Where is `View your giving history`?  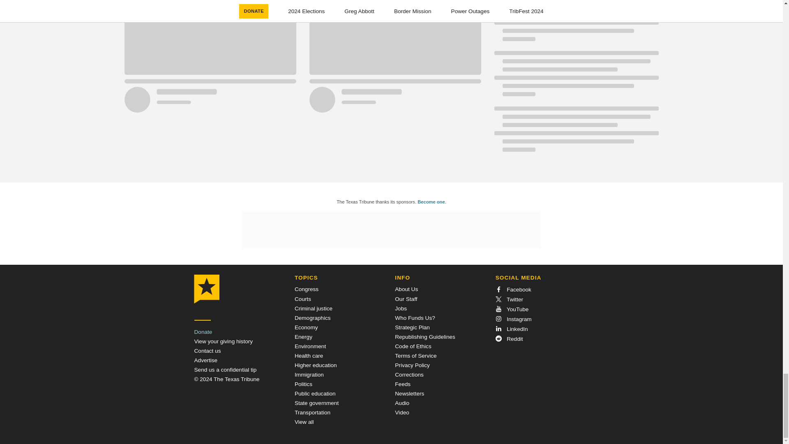
View your giving history is located at coordinates (223, 341).